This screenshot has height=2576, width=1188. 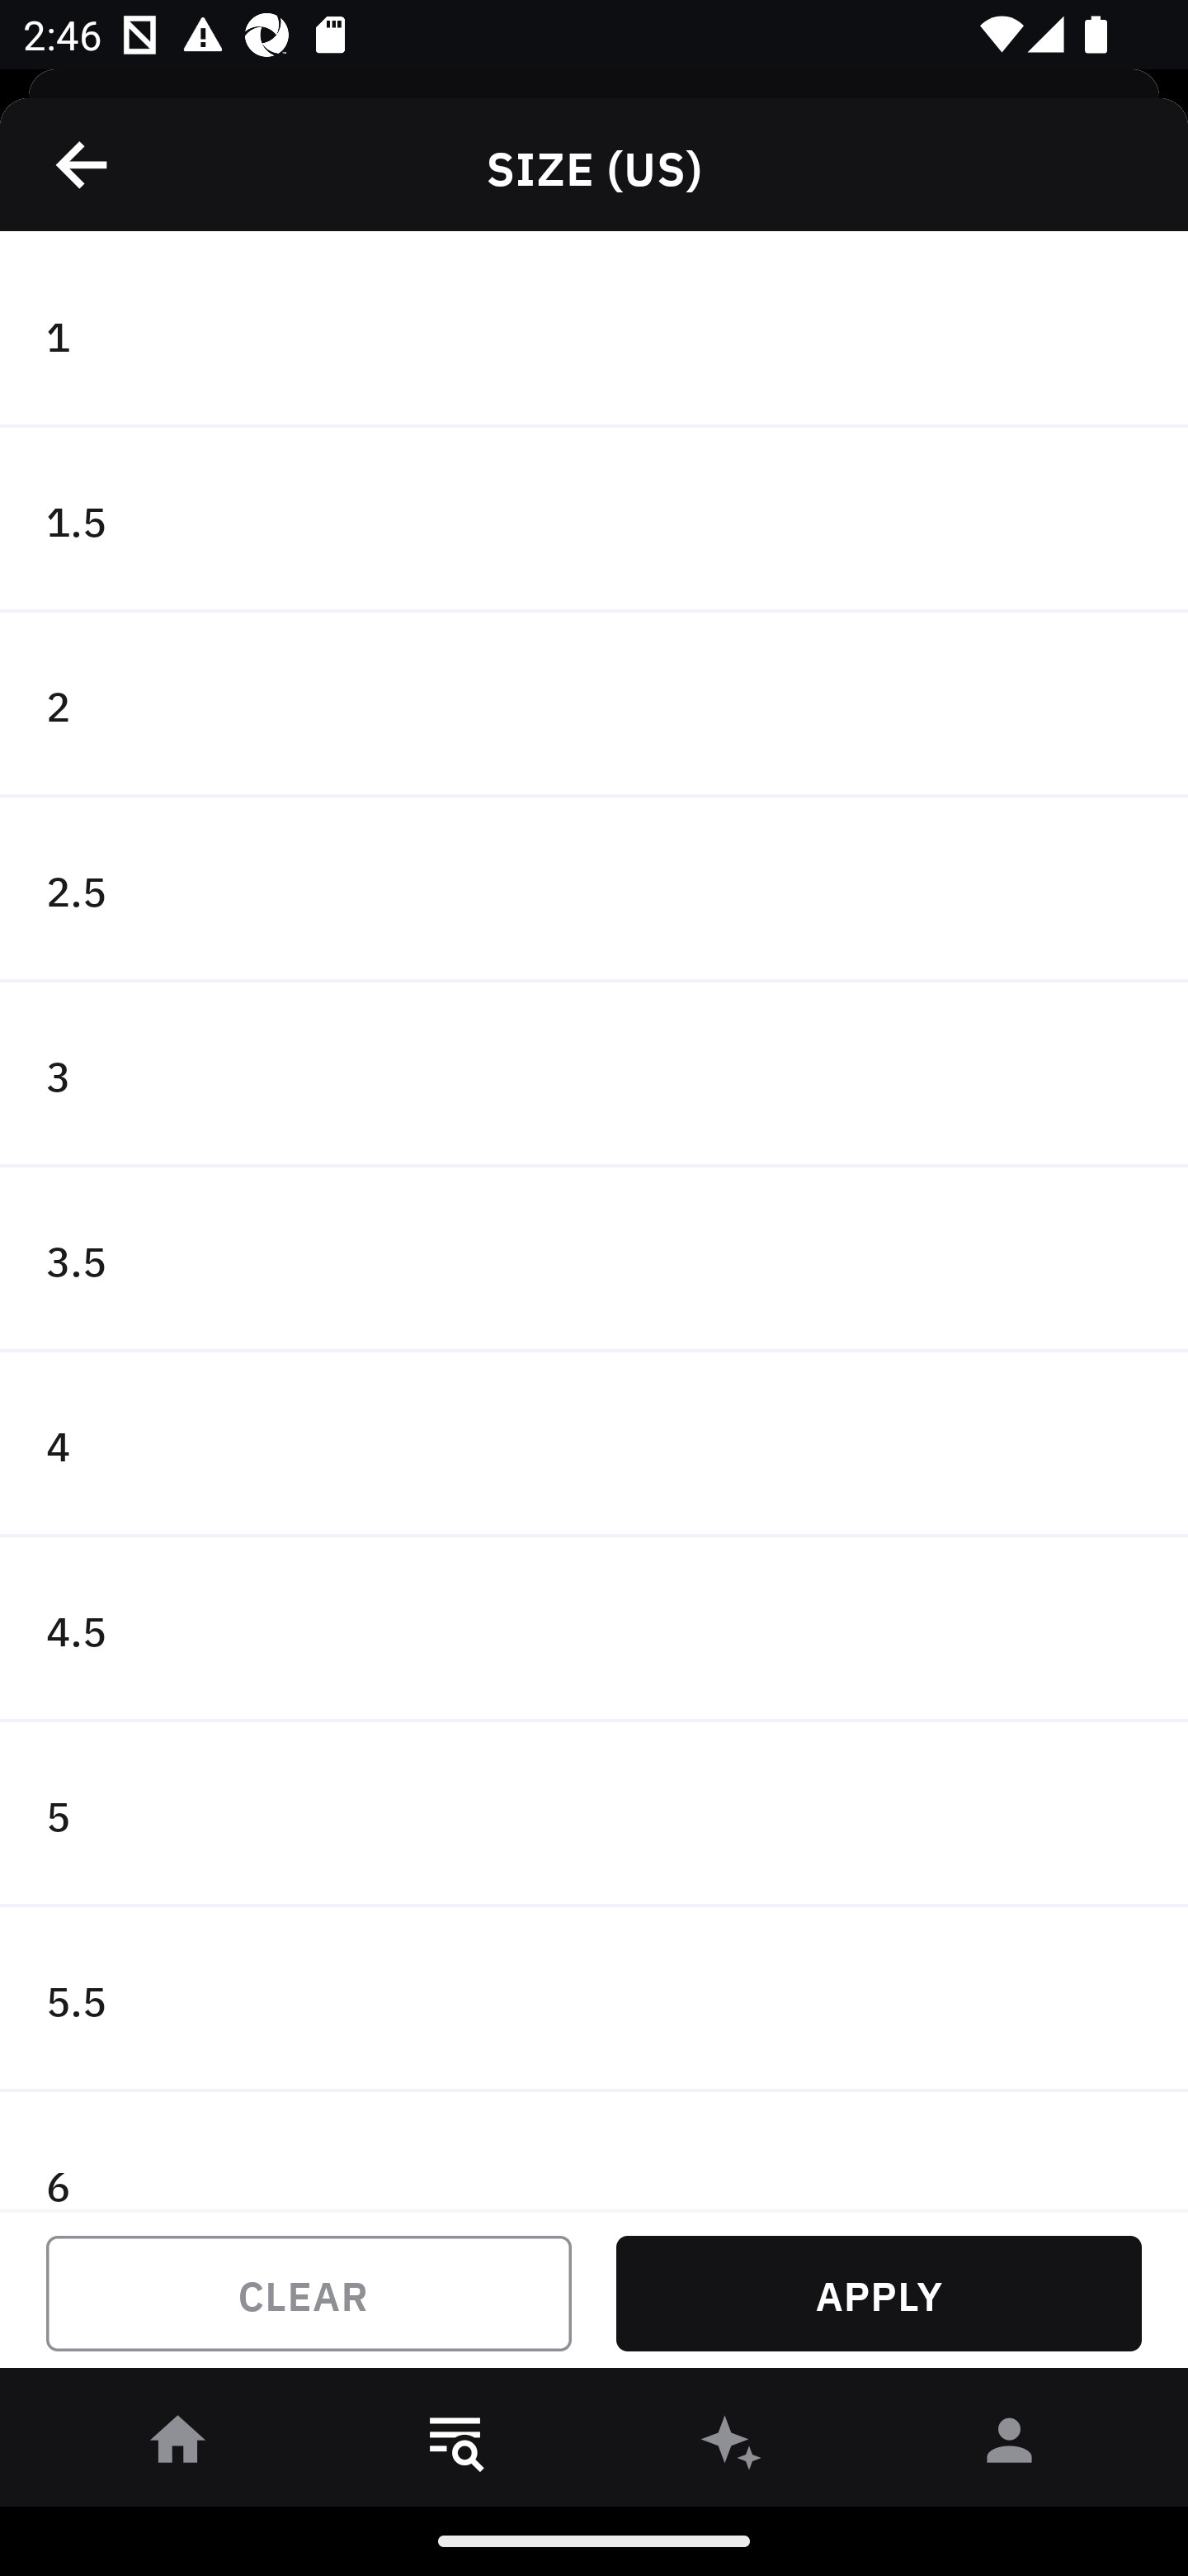 What do you see at coordinates (594, 1445) in the screenshot?
I see `4` at bounding box center [594, 1445].